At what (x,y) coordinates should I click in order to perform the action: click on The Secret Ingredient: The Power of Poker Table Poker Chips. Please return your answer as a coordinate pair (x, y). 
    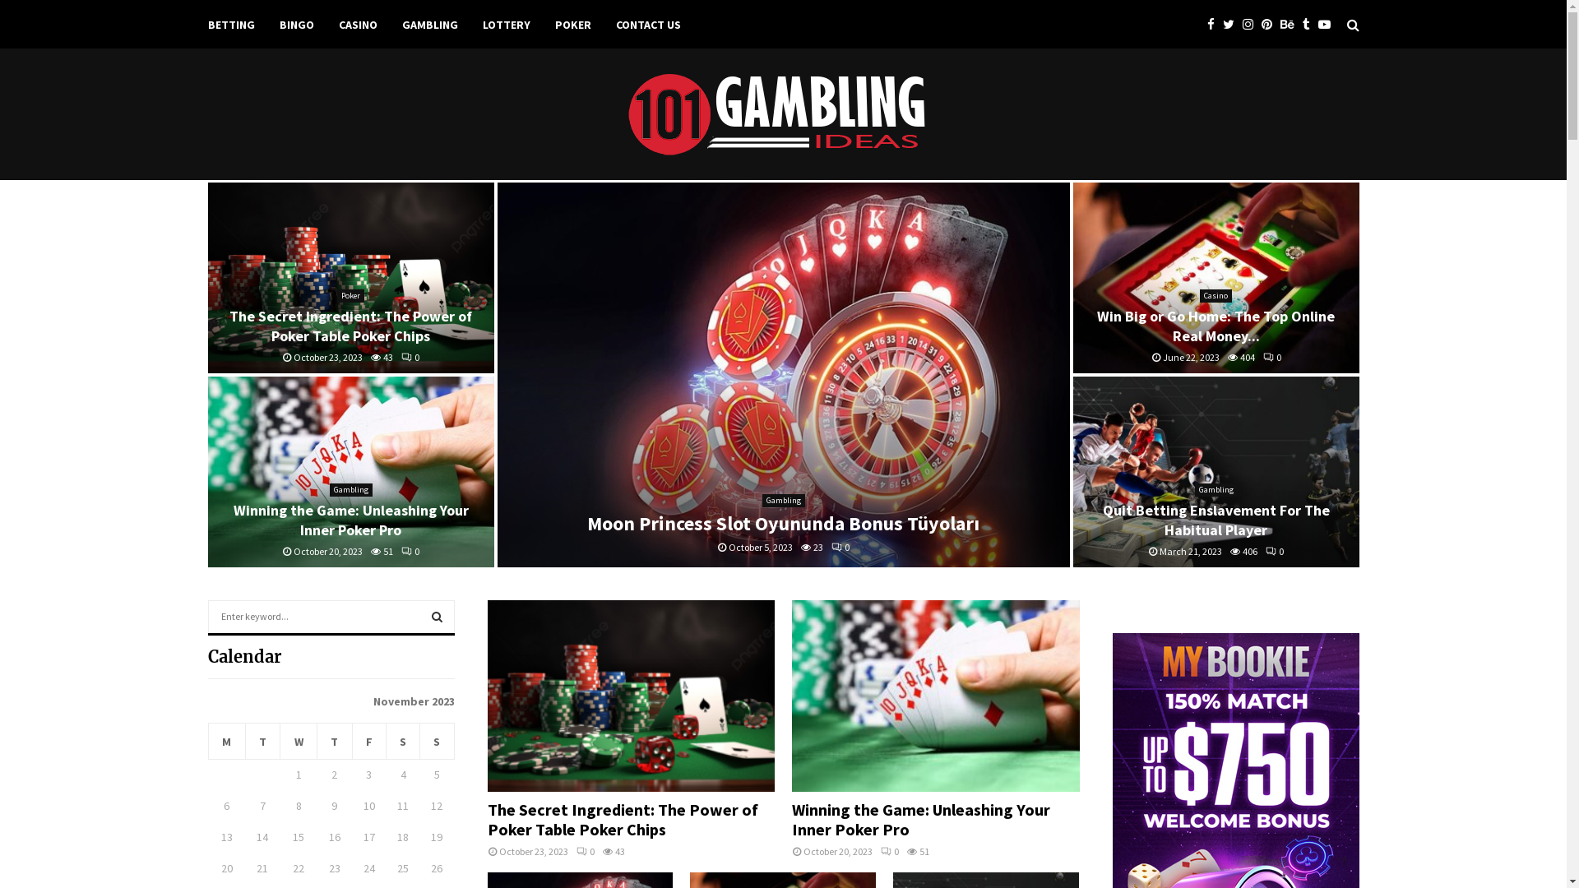
    Looking at the image, I should click on (350, 278).